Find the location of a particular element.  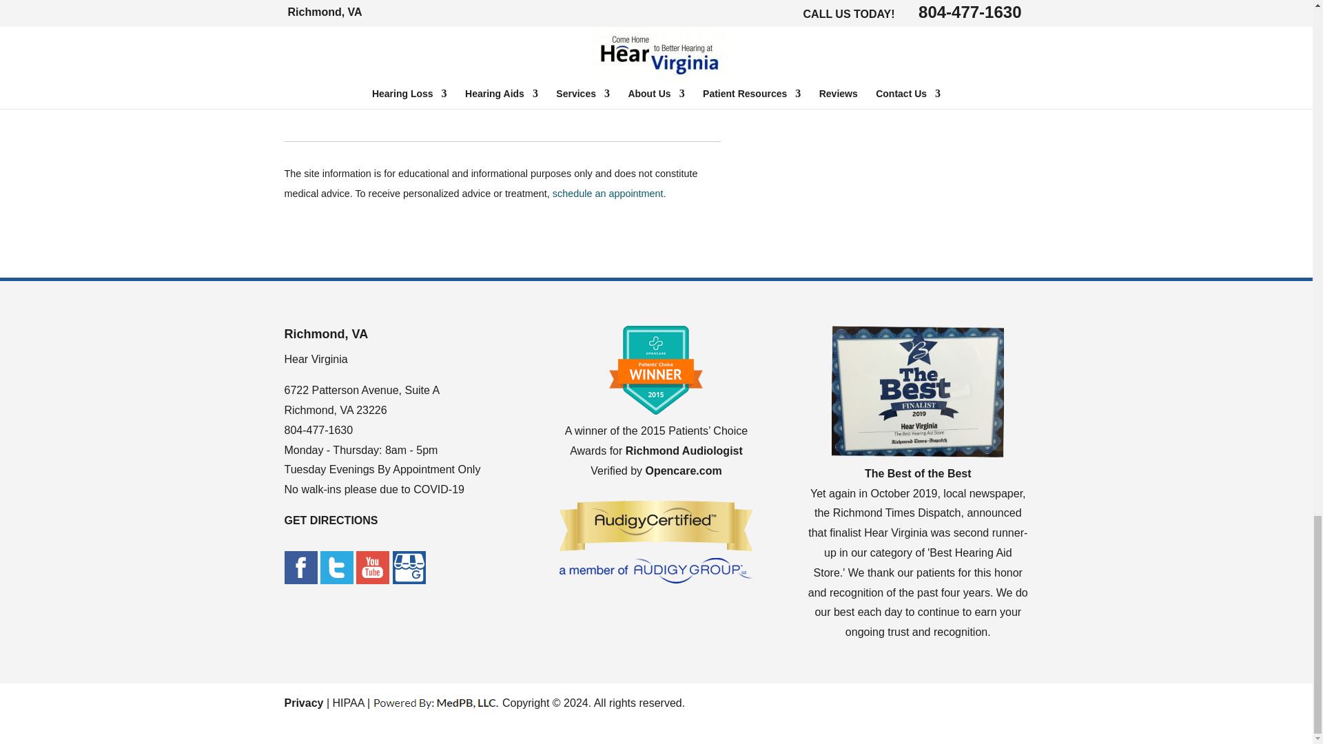

MedPB: Medical Practice Building, Marketing, Websites is located at coordinates (435, 703).